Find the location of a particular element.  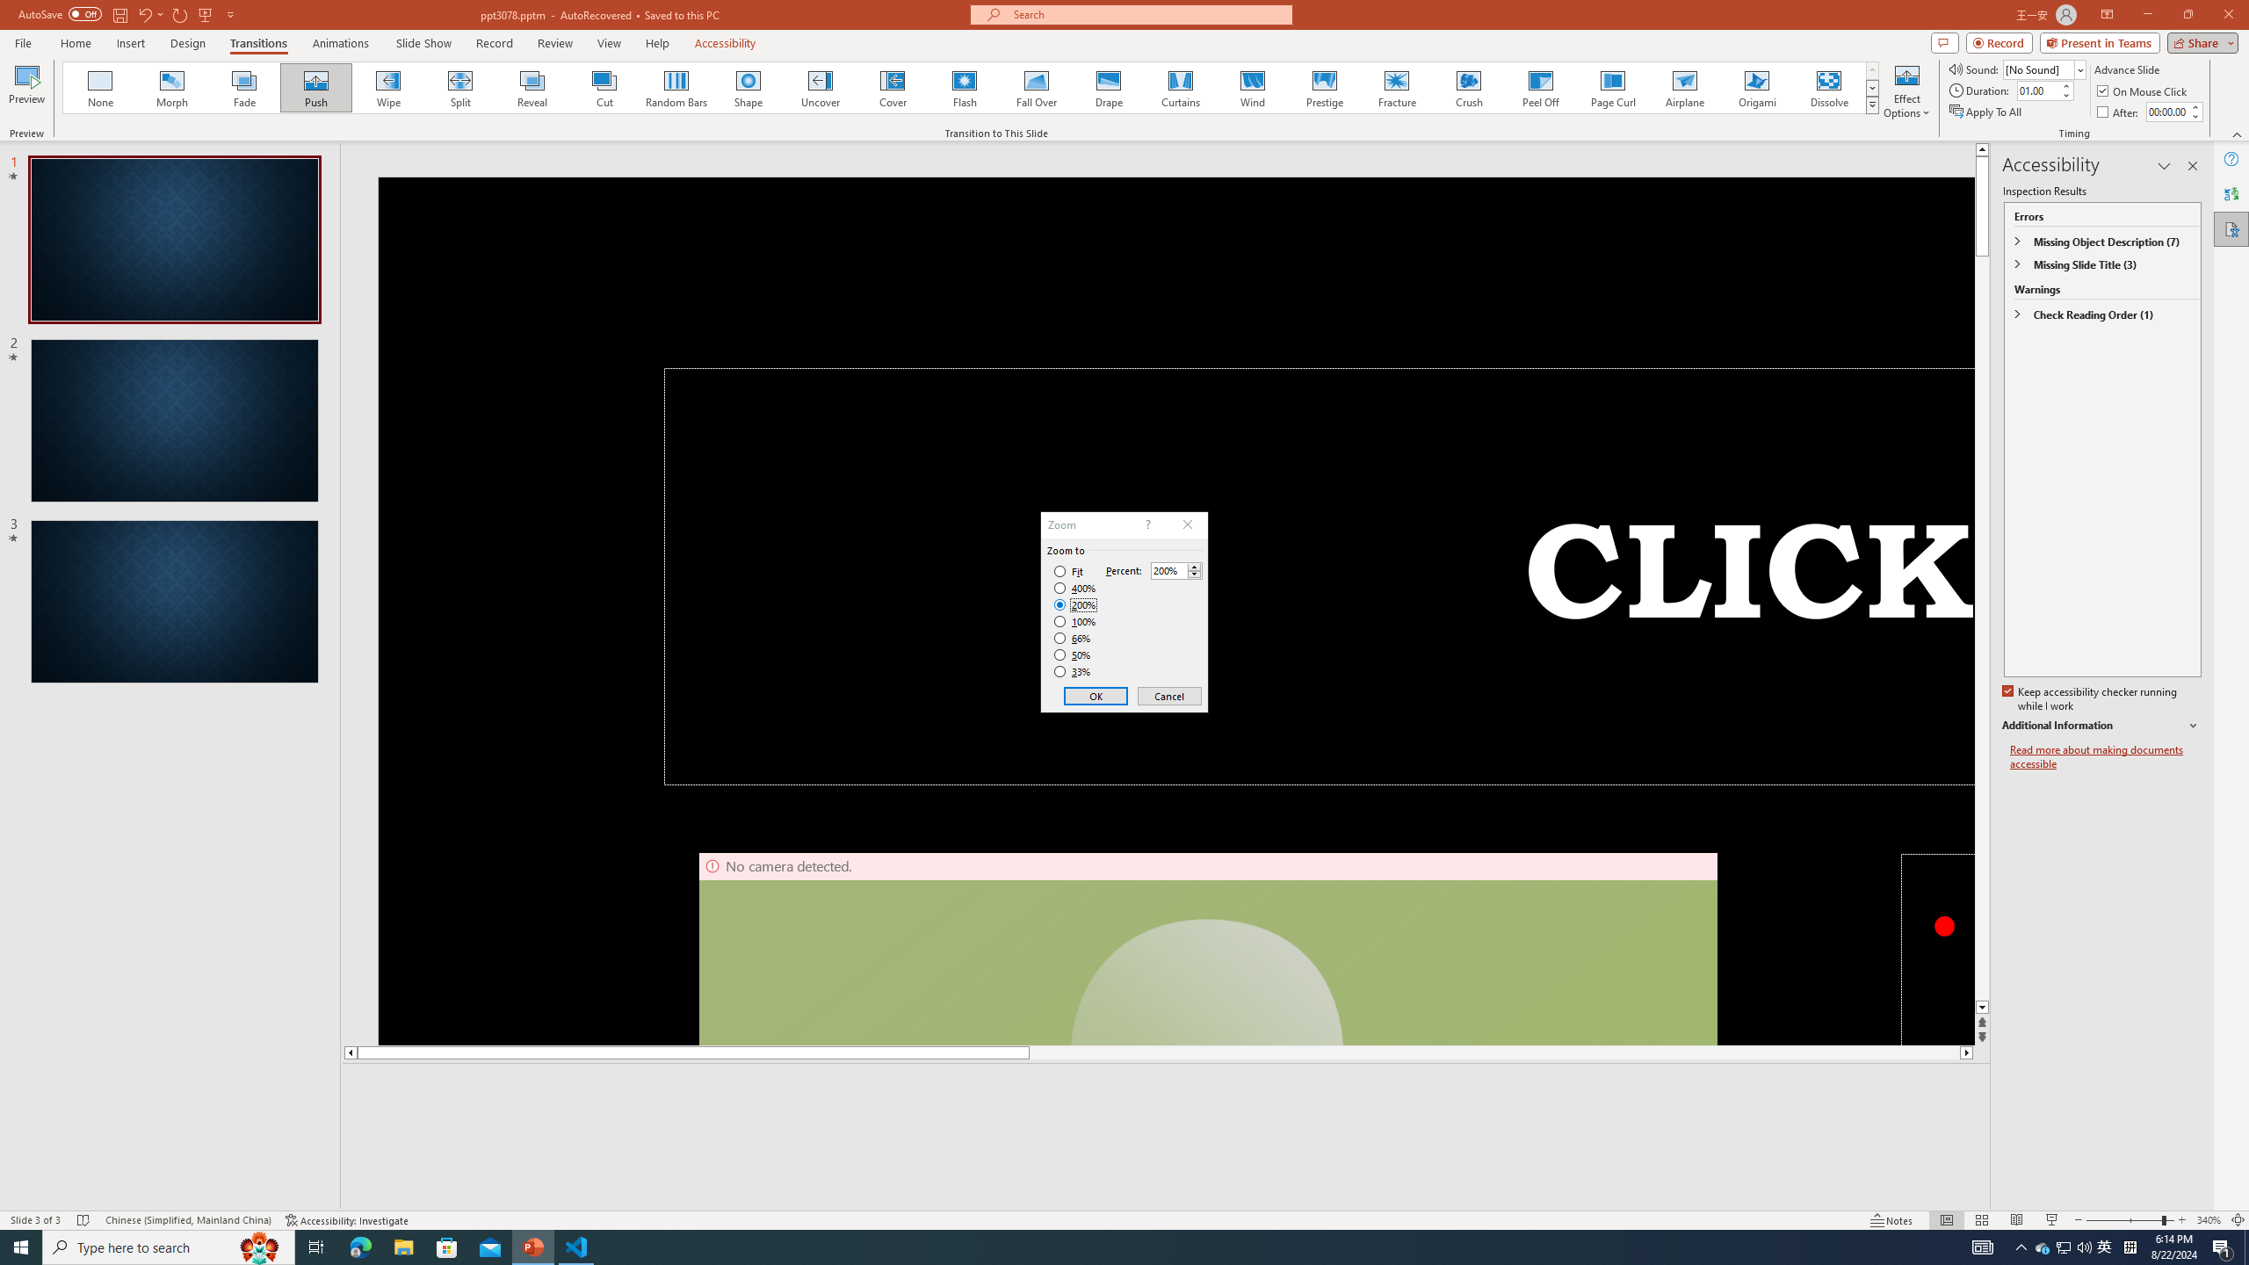

On Mouse Click is located at coordinates (2144, 91).